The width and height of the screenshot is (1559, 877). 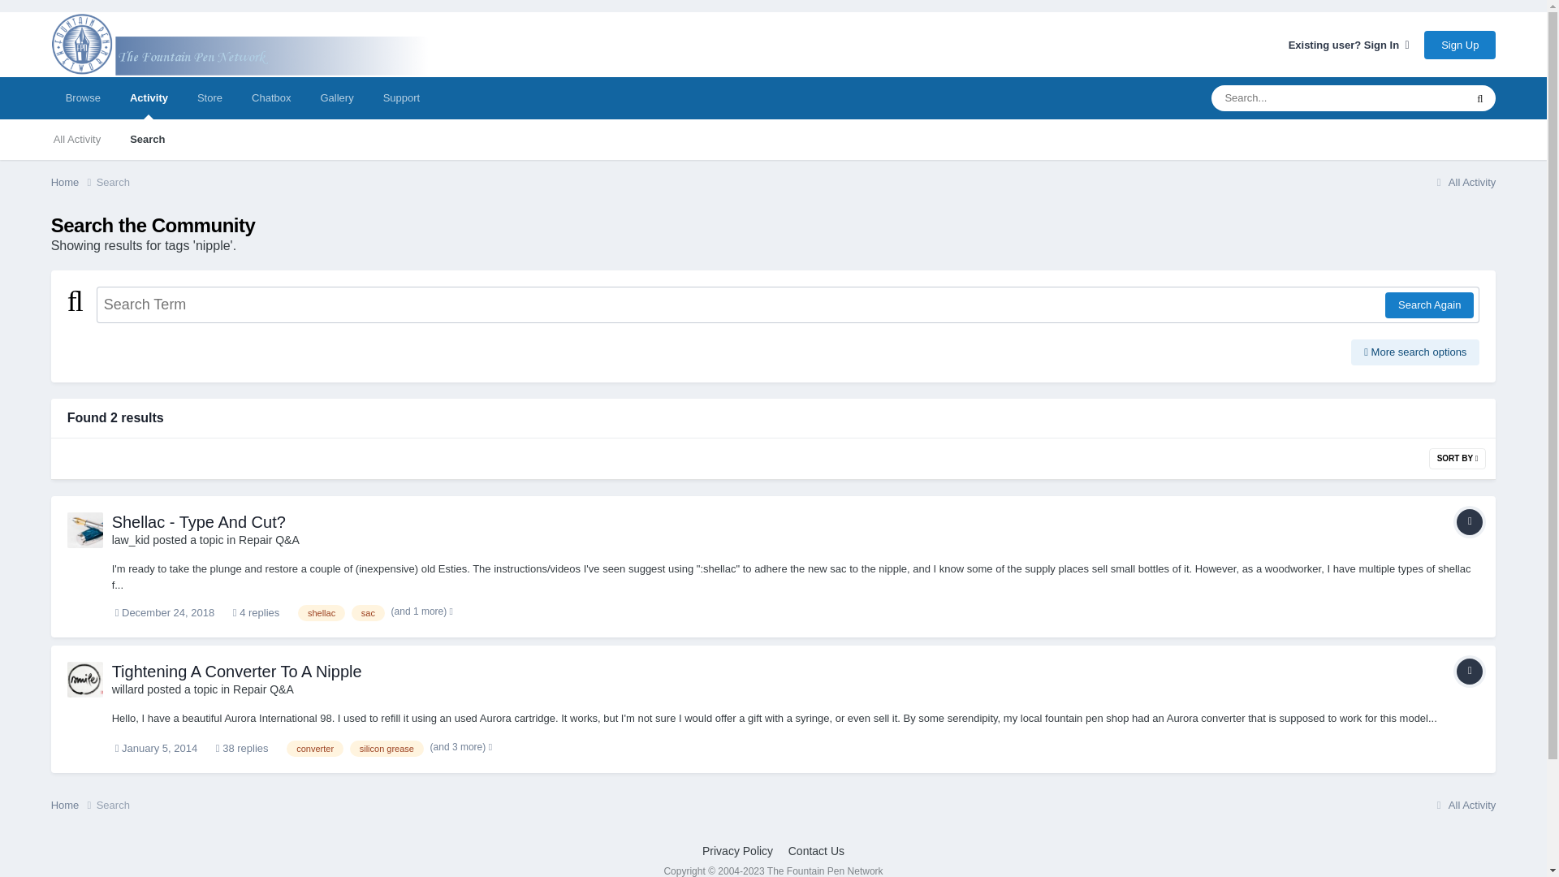 What do you see at coordinates (113, 182) in the screenshot?
I see `Search` at bounding box center [113, 182].